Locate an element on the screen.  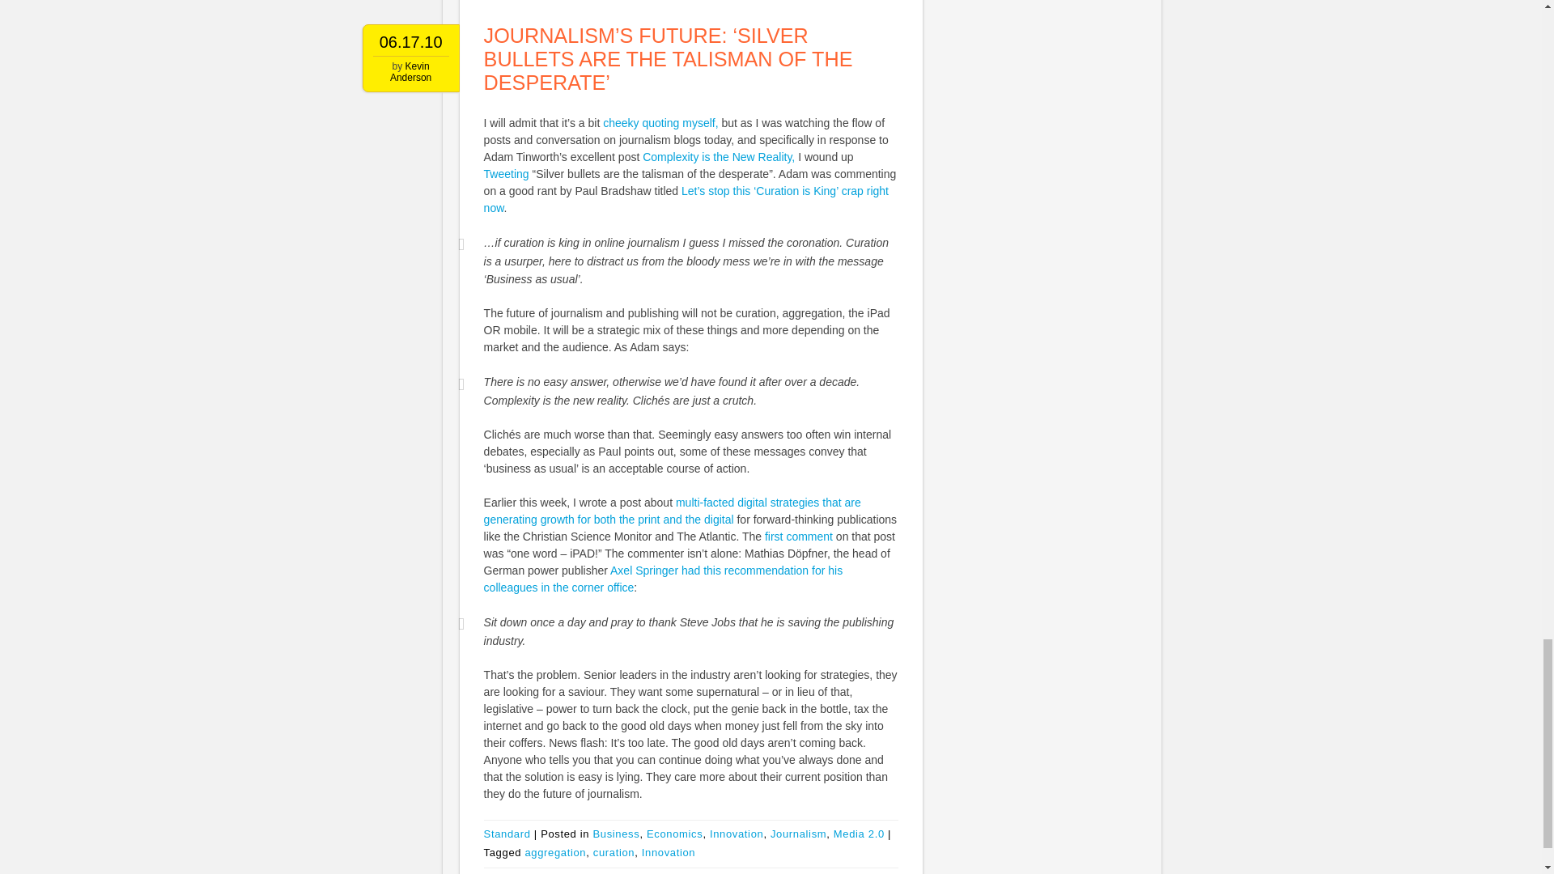
aggregation is located at coordinates (555, 852).